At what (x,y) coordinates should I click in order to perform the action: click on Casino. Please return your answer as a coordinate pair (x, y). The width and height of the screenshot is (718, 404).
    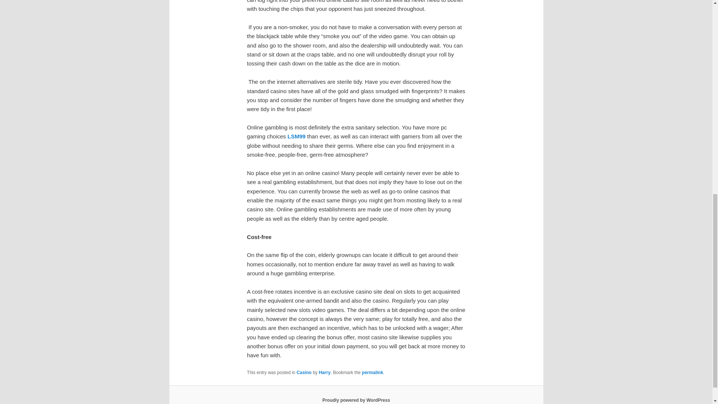
    Looking at the image, I should click on (304, 373).